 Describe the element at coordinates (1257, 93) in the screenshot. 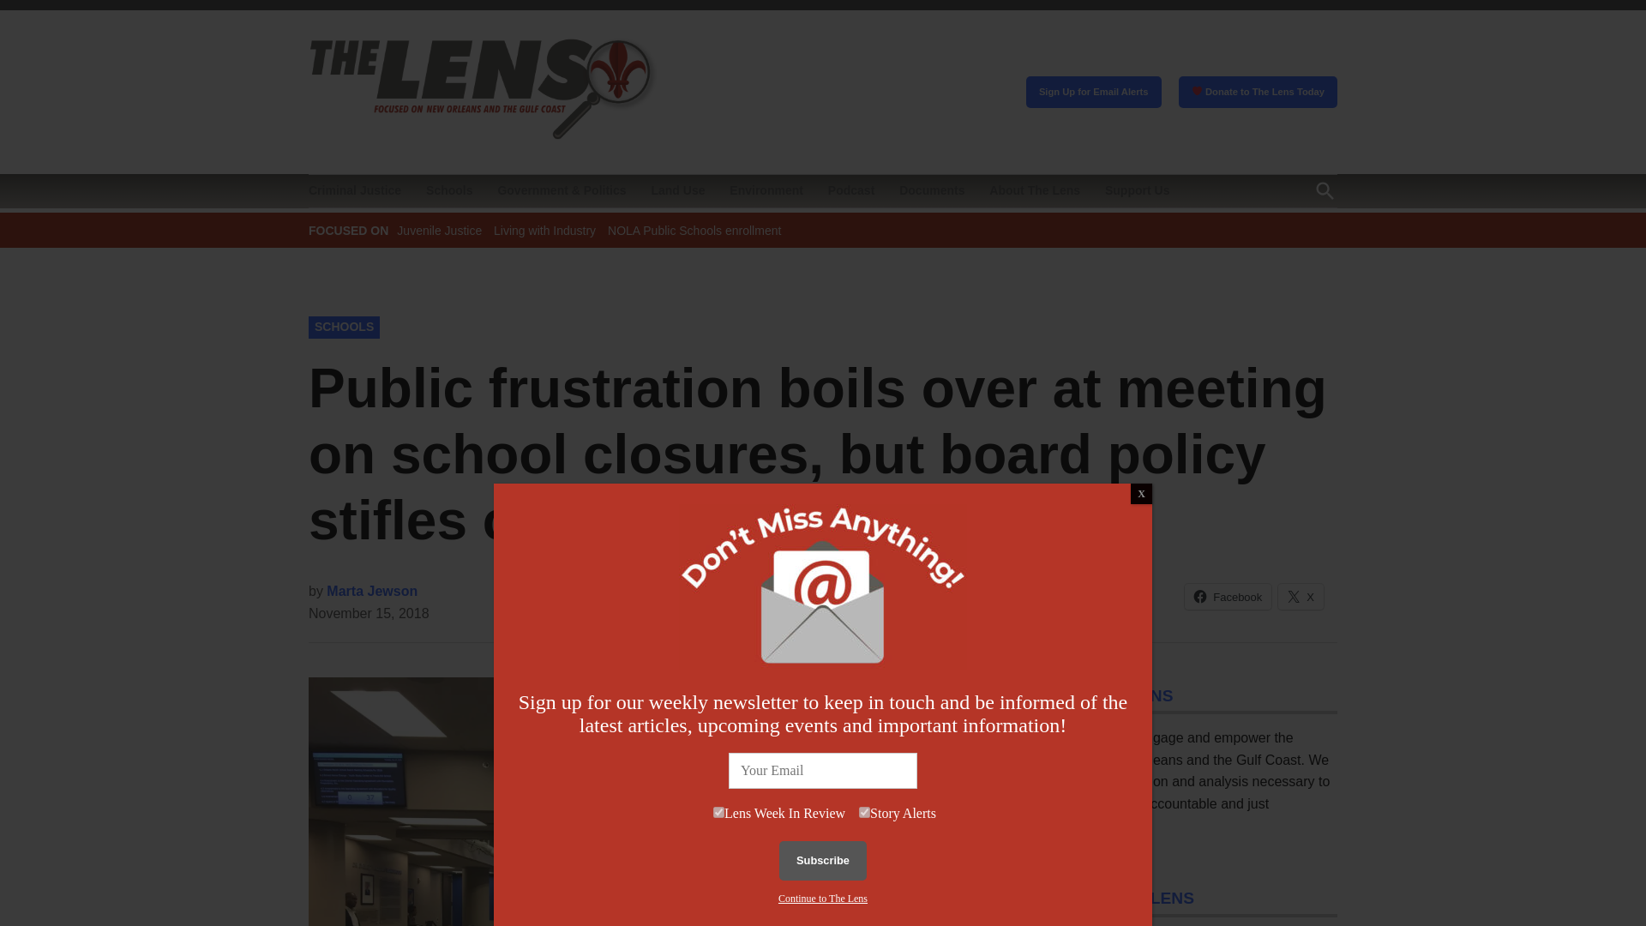

I see `Donate to The Lens Today` at that location.